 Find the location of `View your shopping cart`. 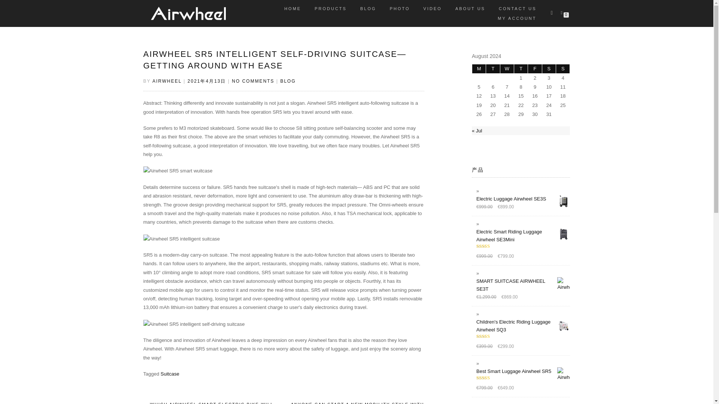

View your shopping cart is located at coordinates (563, 12).